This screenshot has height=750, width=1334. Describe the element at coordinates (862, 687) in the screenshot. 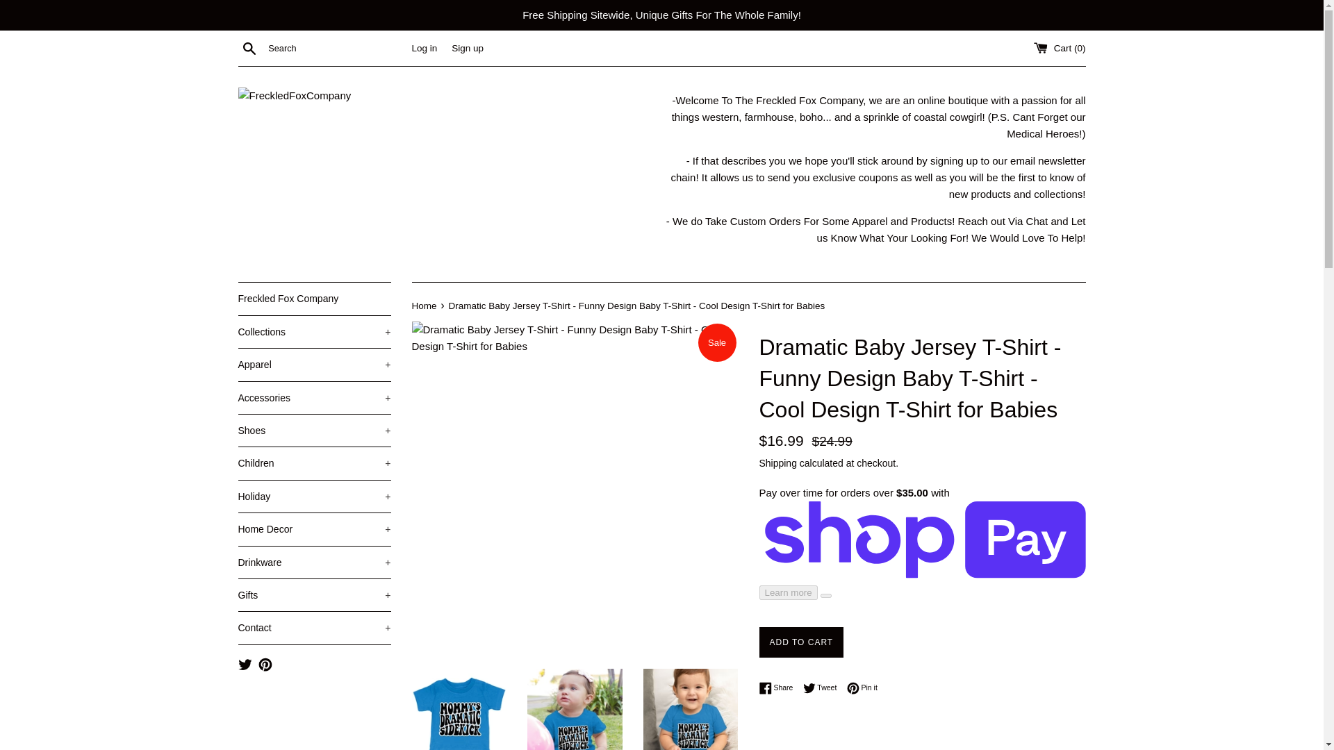

I see `Pin on Pinterest` at that location.